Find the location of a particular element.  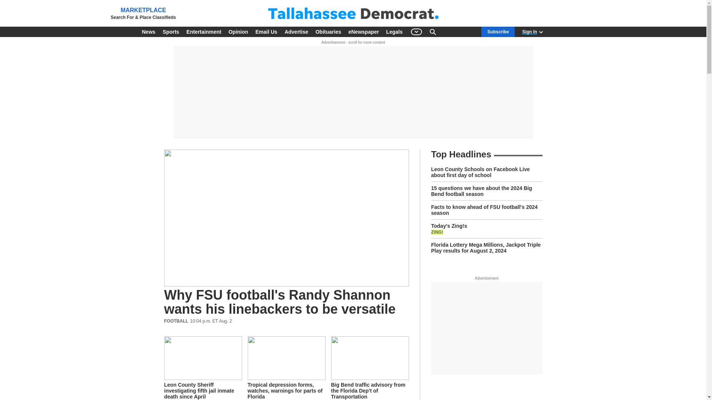

Search is located at coordinates (432, 32).